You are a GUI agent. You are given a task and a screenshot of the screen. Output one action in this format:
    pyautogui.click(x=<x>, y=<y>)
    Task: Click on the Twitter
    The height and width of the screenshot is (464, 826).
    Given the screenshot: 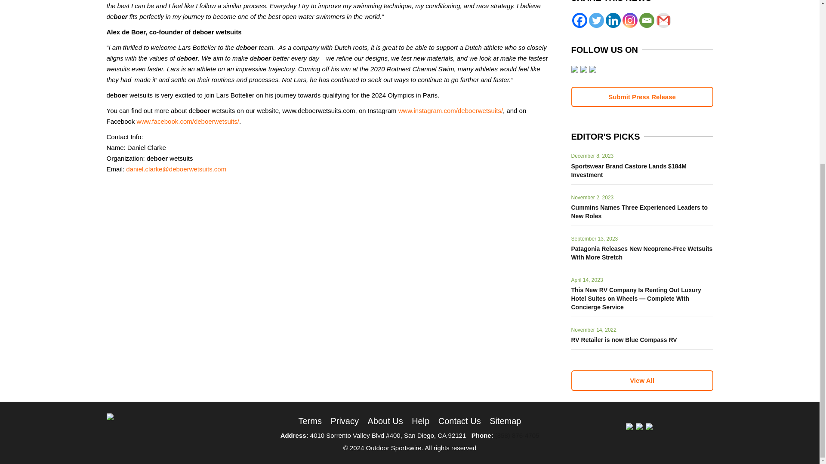 What is the action you would take?
    pyautogui.click(x=596, y=20)
    